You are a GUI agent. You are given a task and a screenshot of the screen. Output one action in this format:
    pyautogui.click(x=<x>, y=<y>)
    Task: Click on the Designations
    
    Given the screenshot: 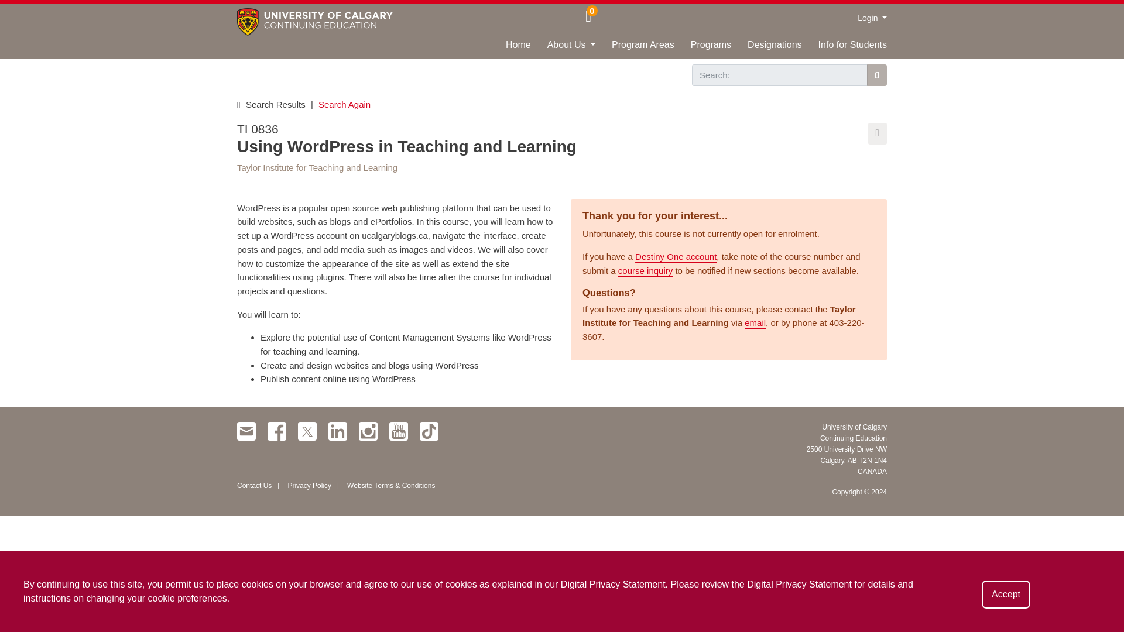 What is the action you would take?
    pyautogui.click(x=767, y=48)
    